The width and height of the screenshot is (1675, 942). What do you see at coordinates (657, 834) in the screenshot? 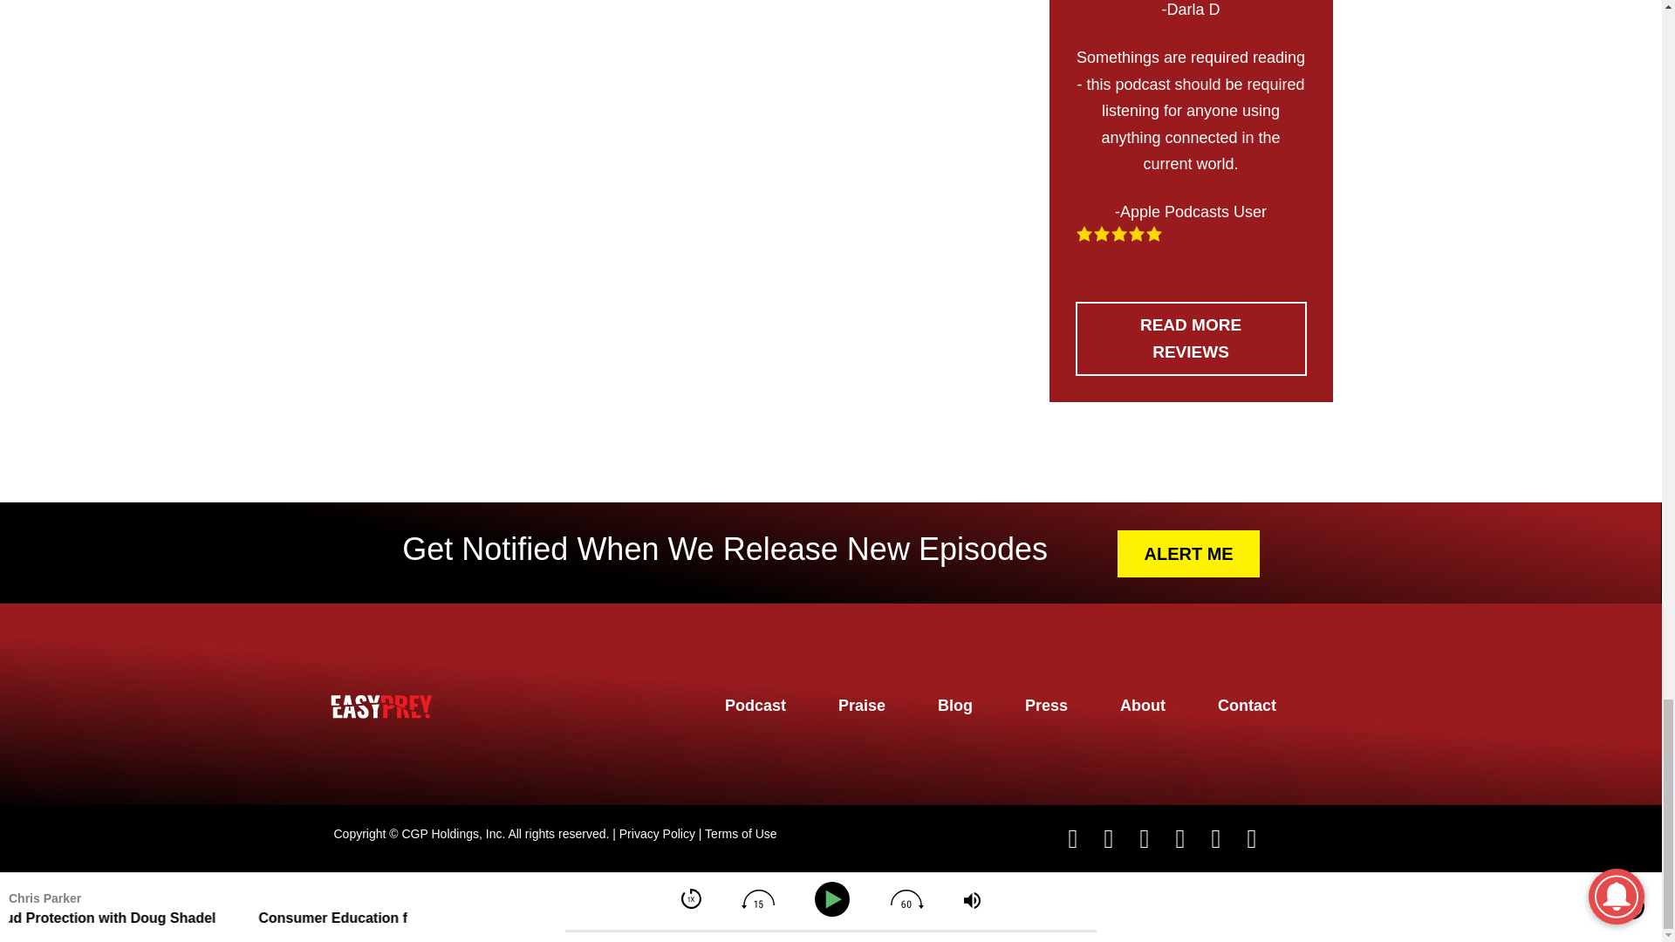
I see `Privacy Policy` at bounding box center [657, 834].